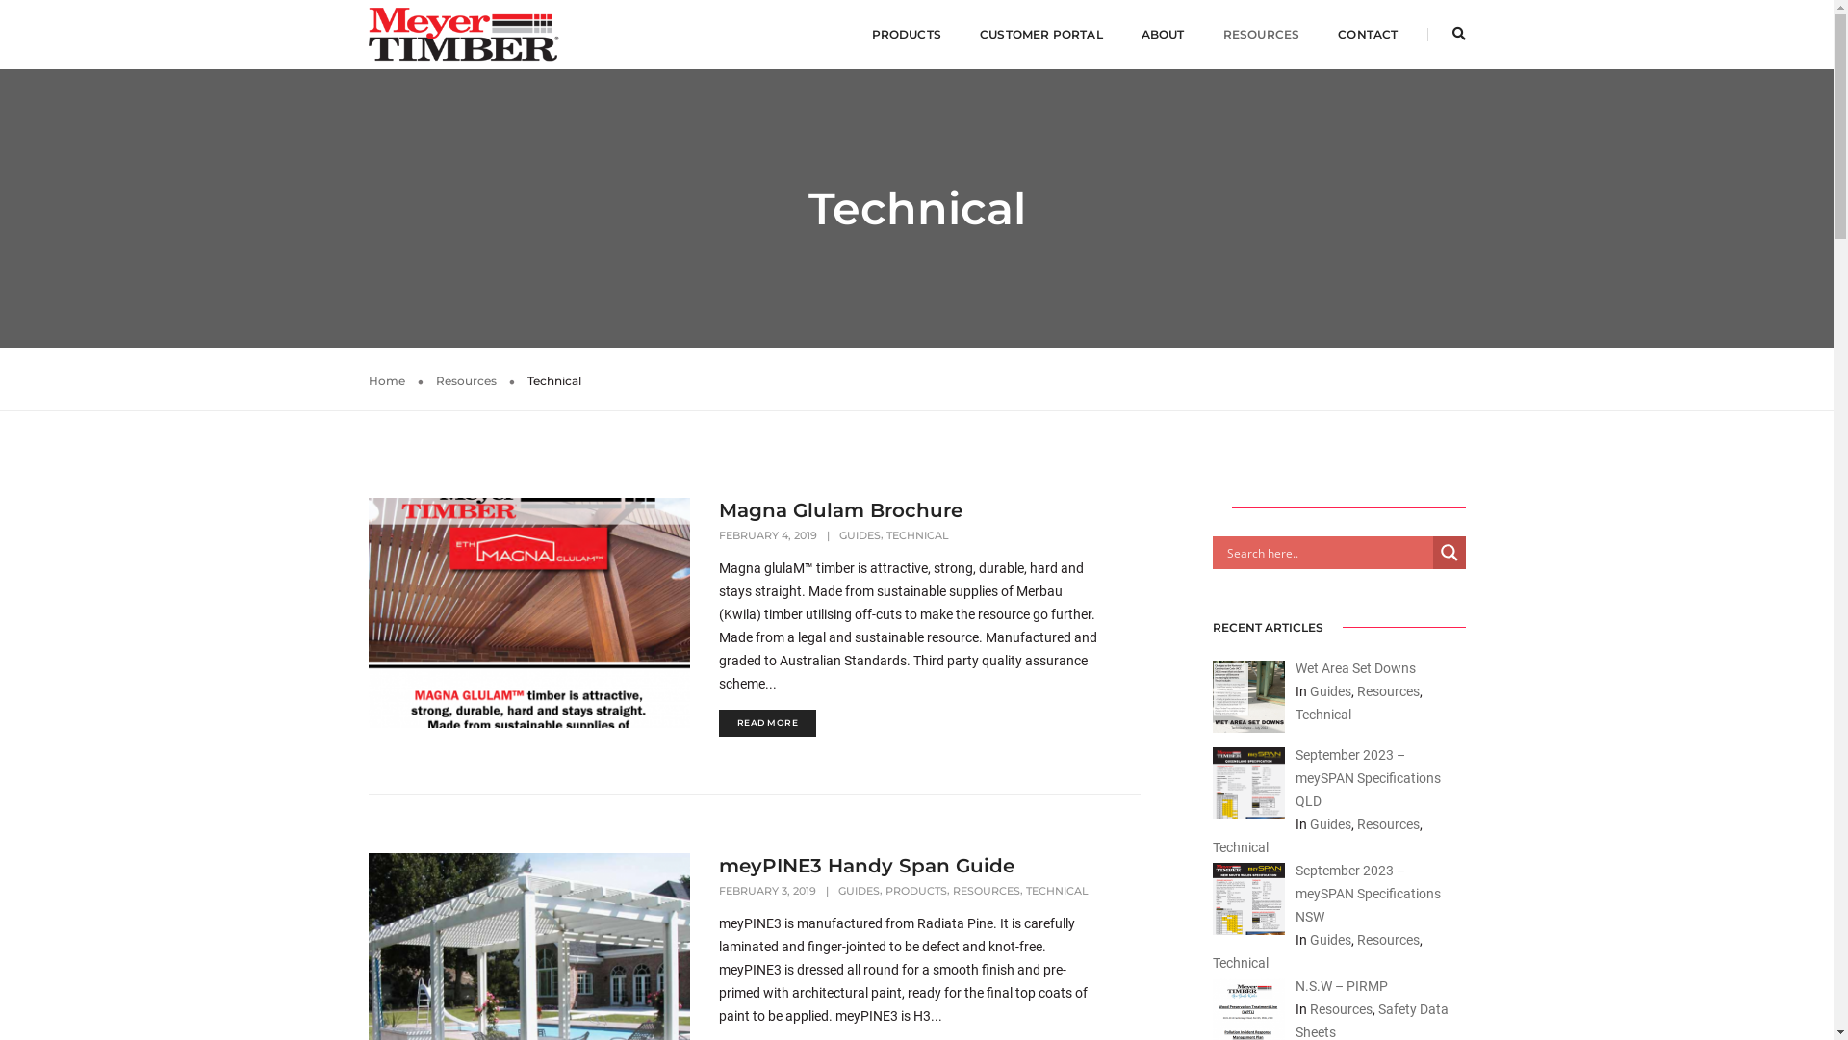  Describe the element at coordinates (464, 34) in the screenshot. I see `Meyer Timber` at that location.